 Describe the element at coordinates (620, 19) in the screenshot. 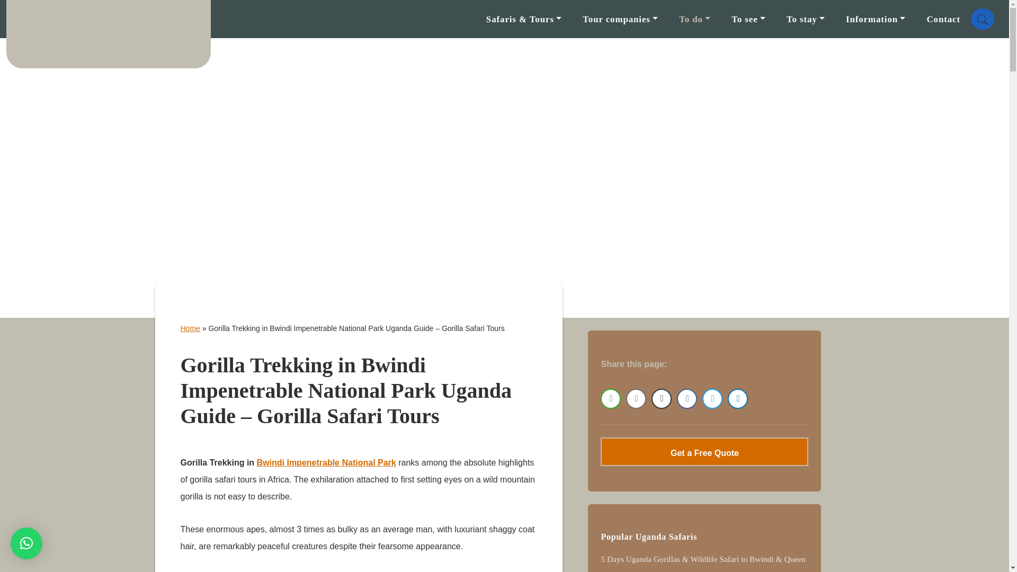

I see `Tour companies` at that location.